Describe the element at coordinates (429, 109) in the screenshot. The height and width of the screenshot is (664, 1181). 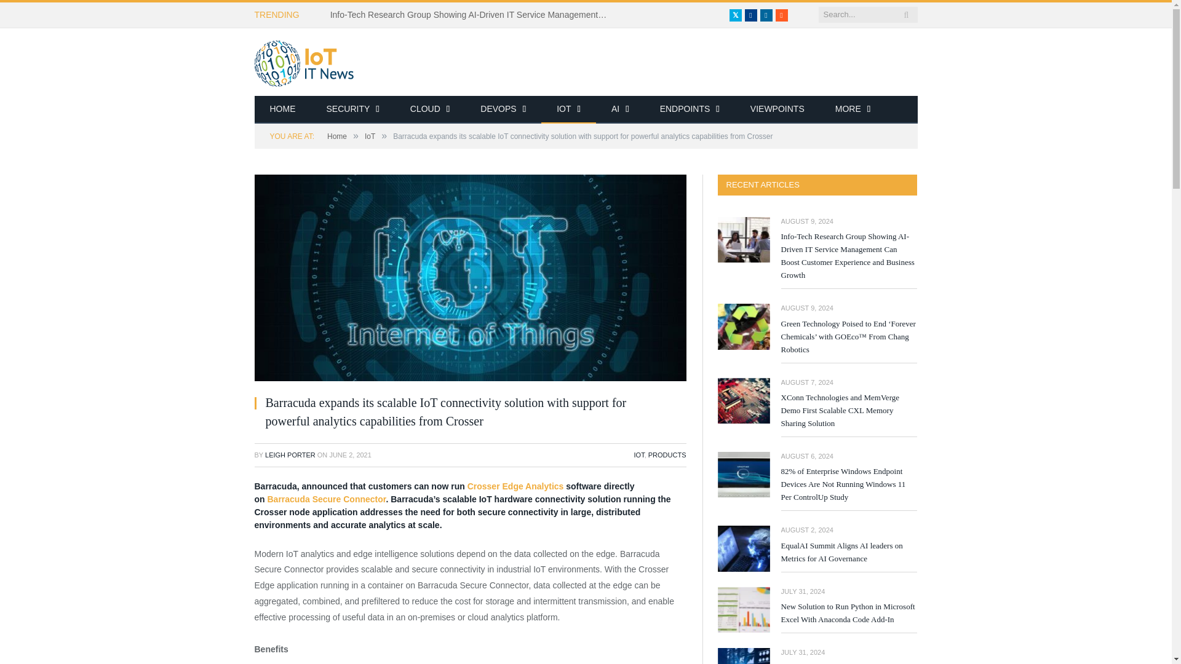
I see `CLOUD` at that location.